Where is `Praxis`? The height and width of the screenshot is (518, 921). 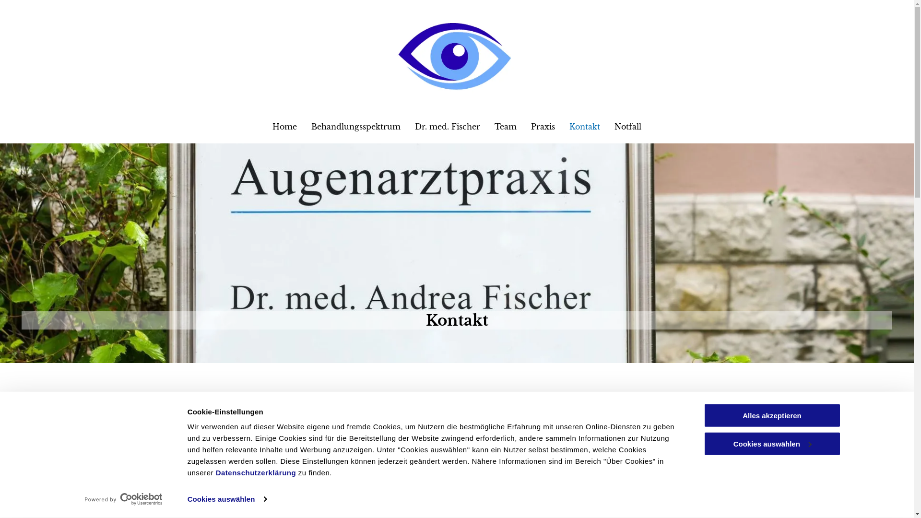
Praxis is located at coordinates (543, 127).